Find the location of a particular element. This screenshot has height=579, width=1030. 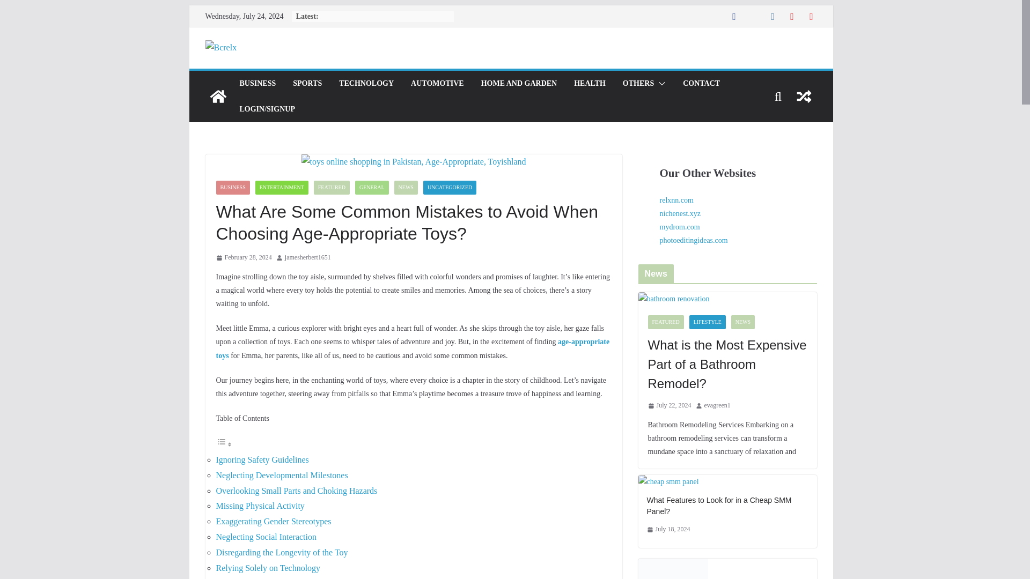

ENTERTAINMENT is located at coordinates (282, 187).